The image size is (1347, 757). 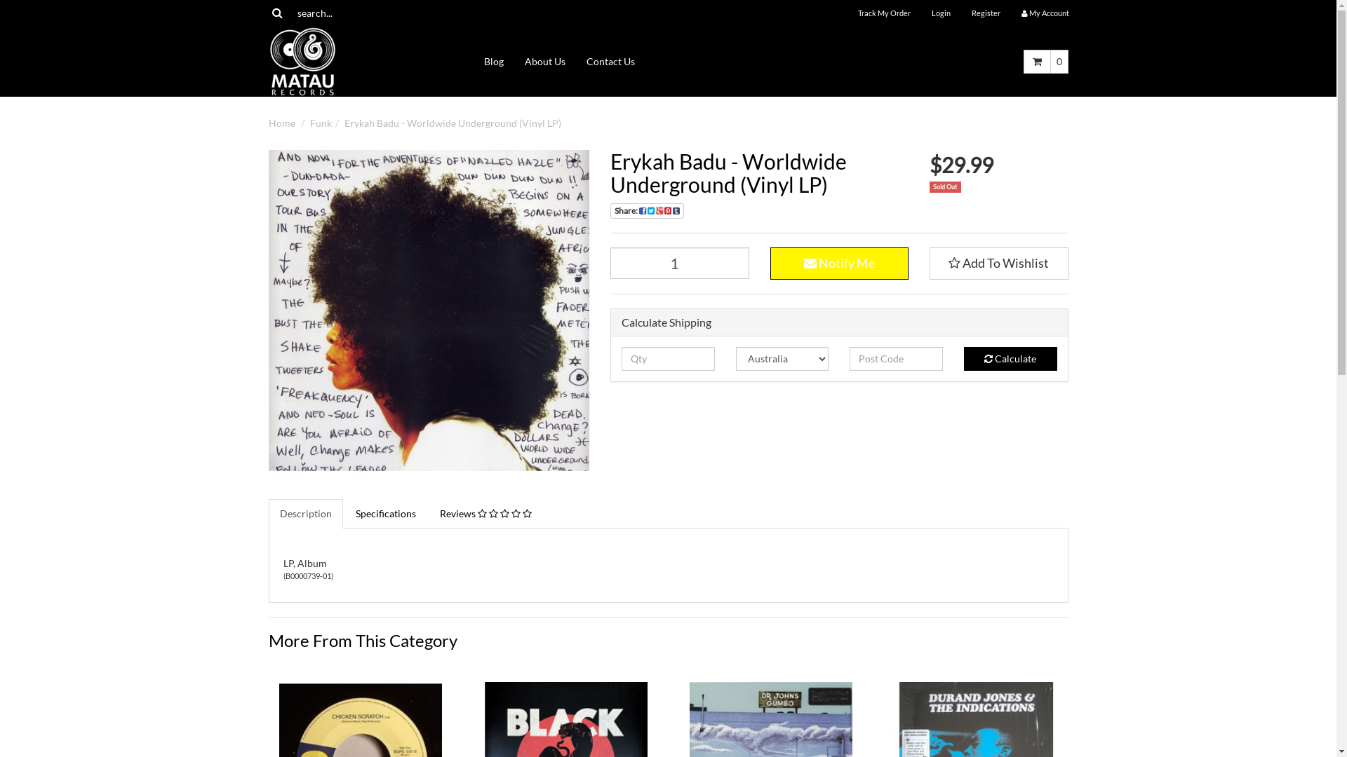 What do you see at coordinates (840, 264) in the screenshot?
I see `Notify Me` at bounding box center [840, 264].